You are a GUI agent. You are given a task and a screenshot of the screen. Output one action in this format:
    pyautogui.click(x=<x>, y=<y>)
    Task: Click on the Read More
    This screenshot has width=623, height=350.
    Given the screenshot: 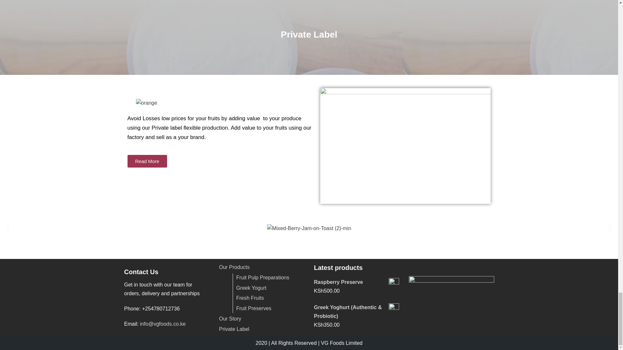 What is the action you would take?
    pyautogui.click(x=147, y=161)
    